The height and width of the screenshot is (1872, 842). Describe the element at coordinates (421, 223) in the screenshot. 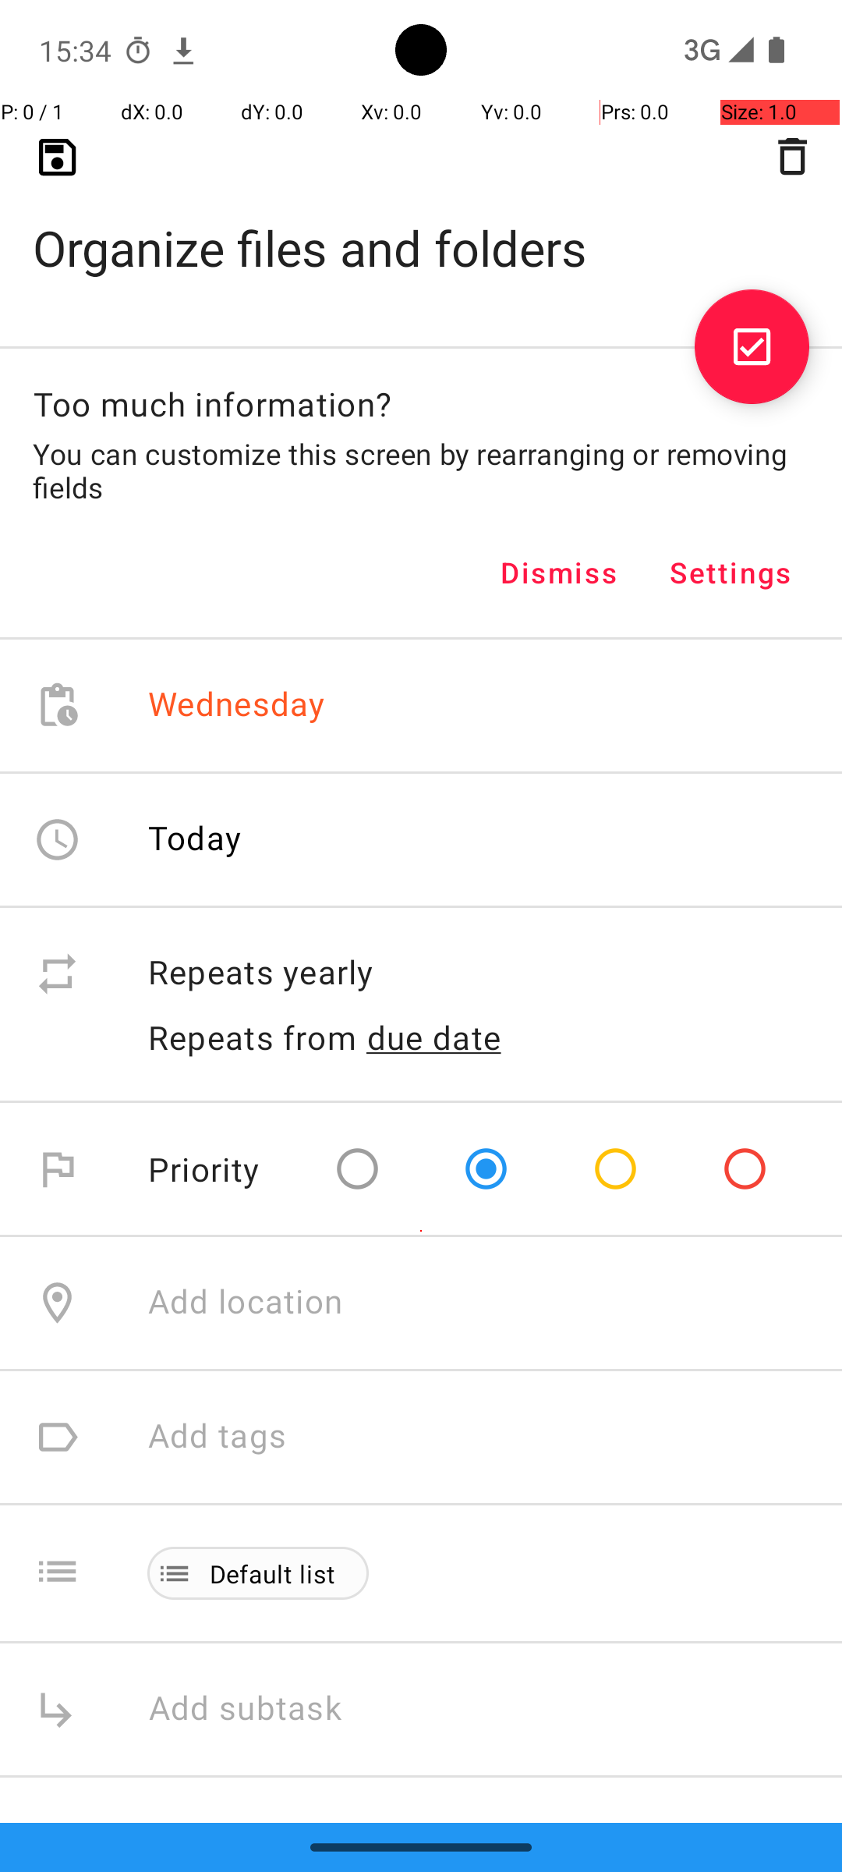

I see `Organize files and folders` at that location.